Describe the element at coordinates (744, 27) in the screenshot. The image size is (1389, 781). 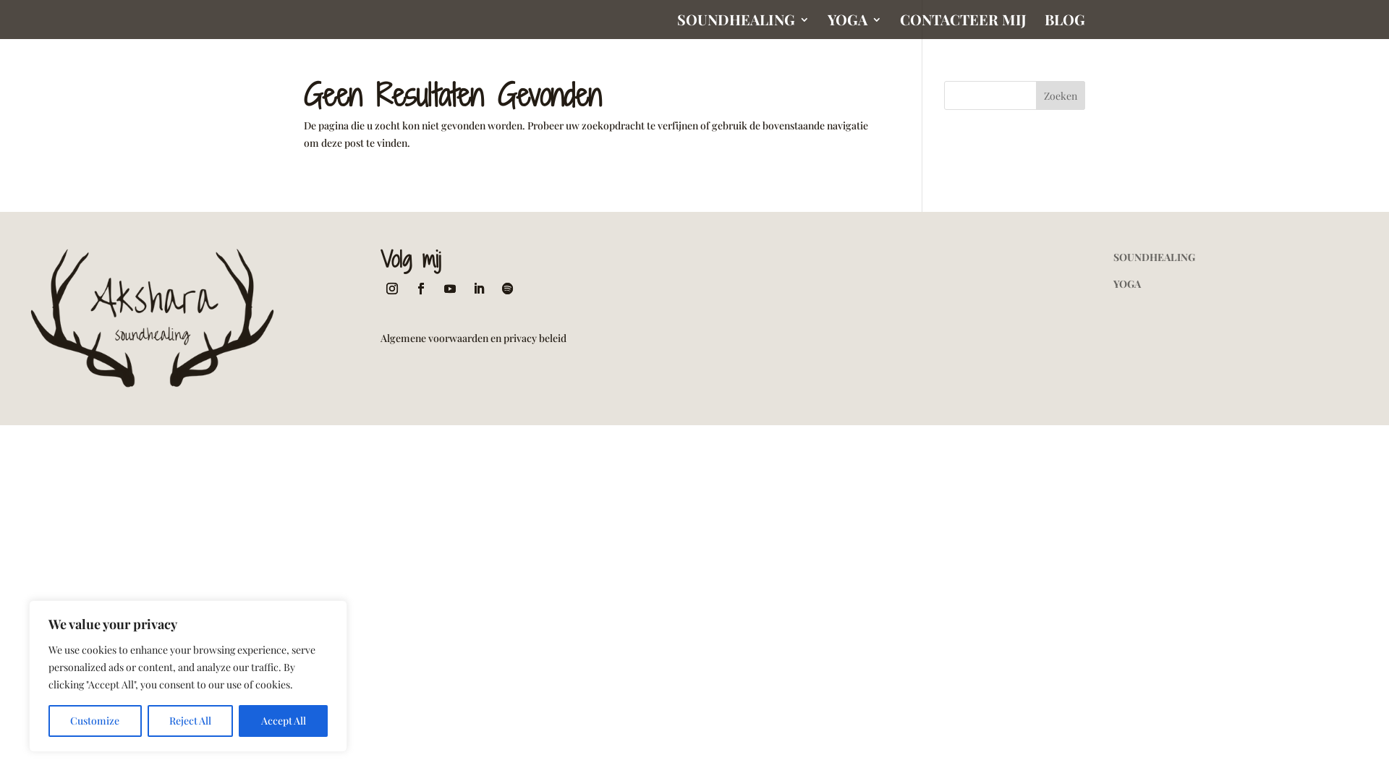
I see `SOUNDHEALING` at that location.